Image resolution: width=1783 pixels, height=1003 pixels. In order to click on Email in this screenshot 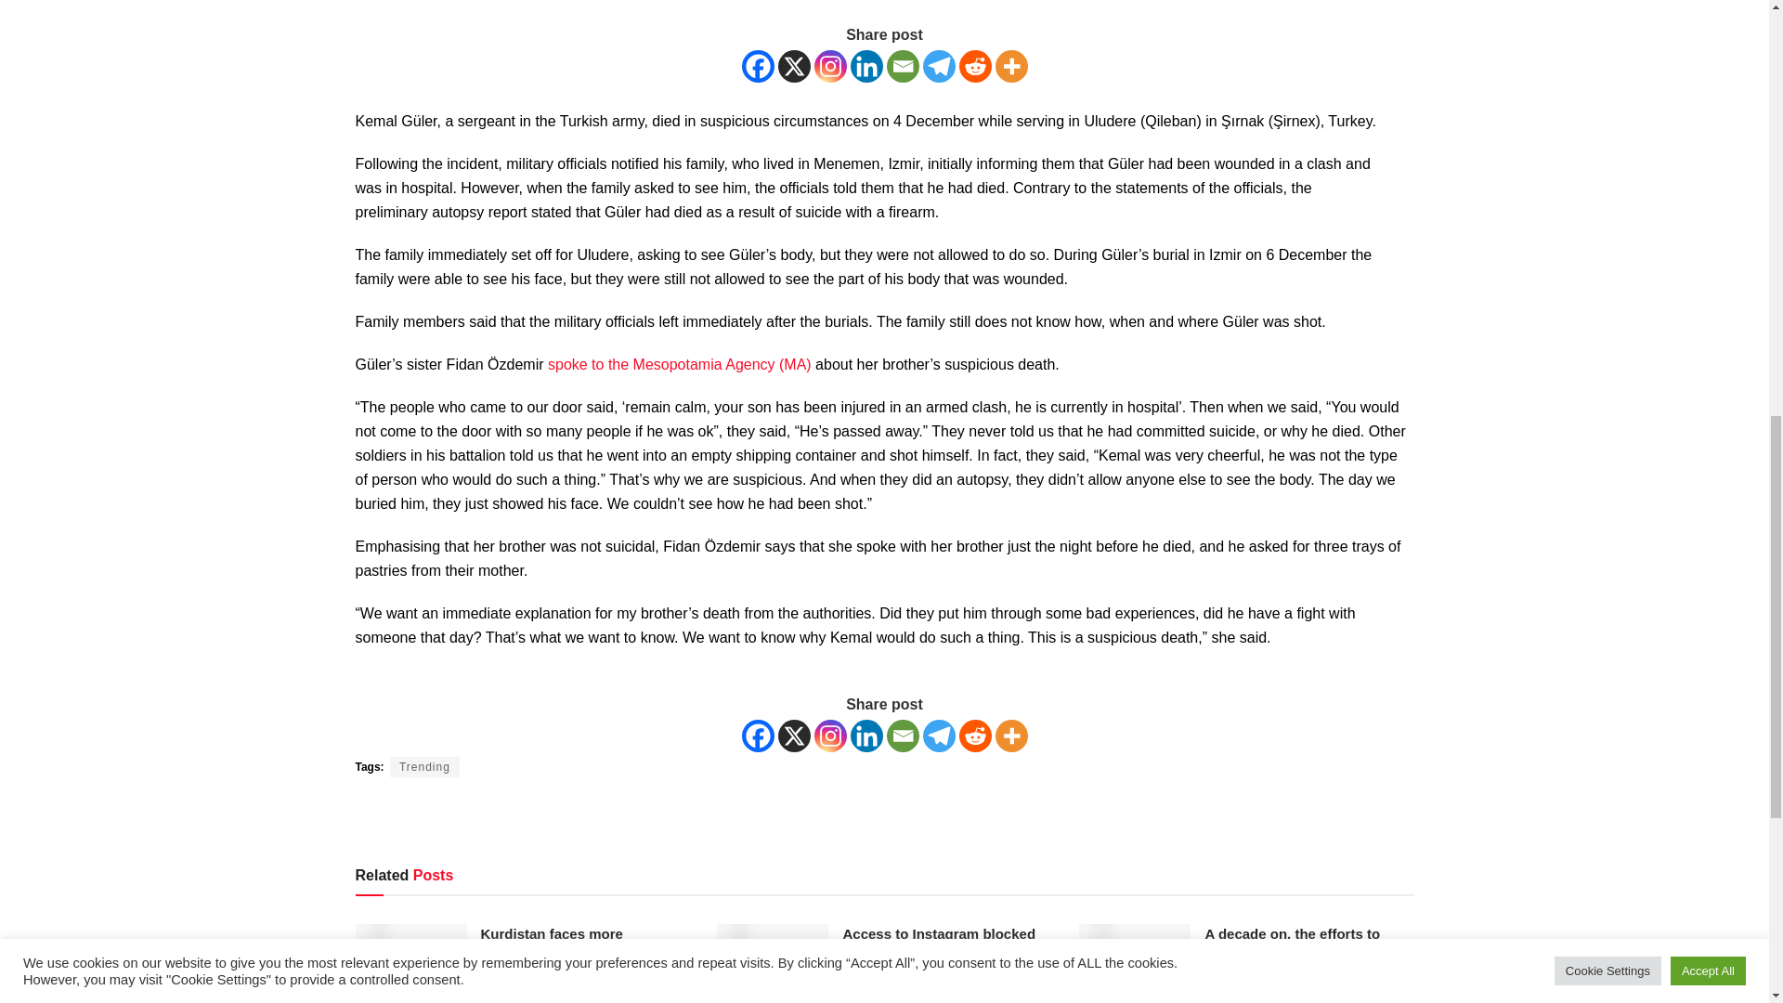, I will do `click(902, 66)`.